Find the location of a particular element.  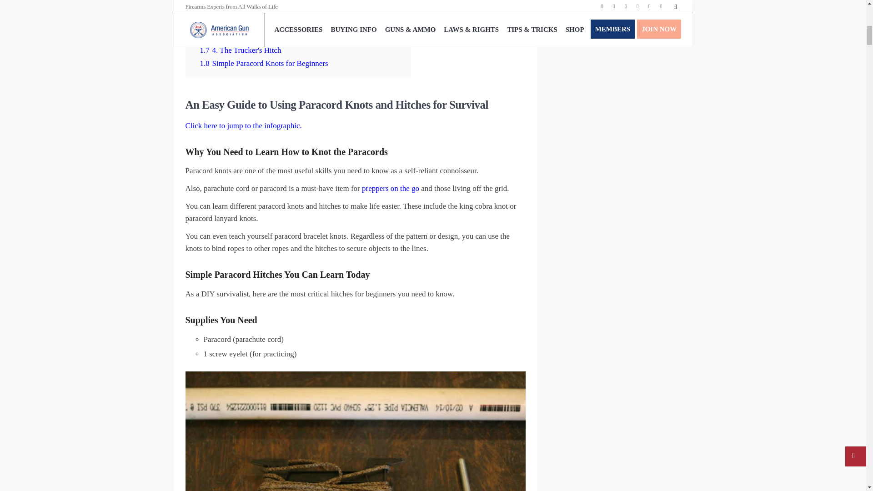

1.8 Simple Paracord Knots for Beginners is located at coordinates (264, 63).